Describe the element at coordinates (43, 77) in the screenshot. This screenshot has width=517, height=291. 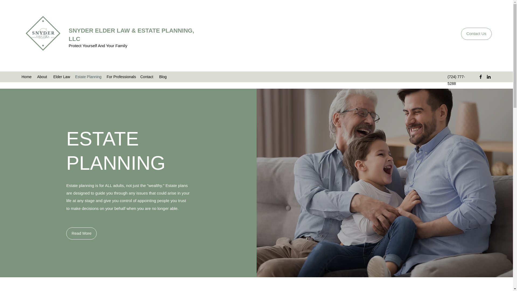
I see `About` at that location.